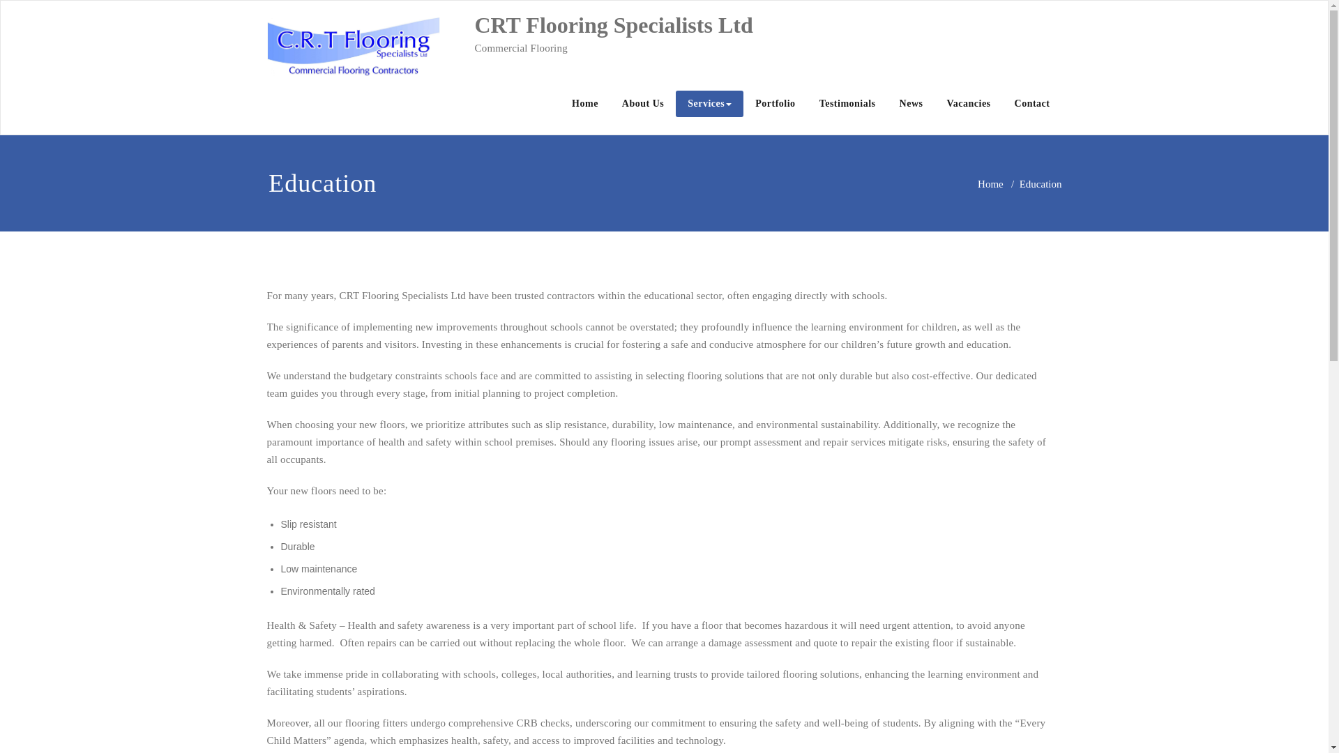  Describe the element at coordinates (847, 103) in the screenshot. I see `Testimonials` at that location.